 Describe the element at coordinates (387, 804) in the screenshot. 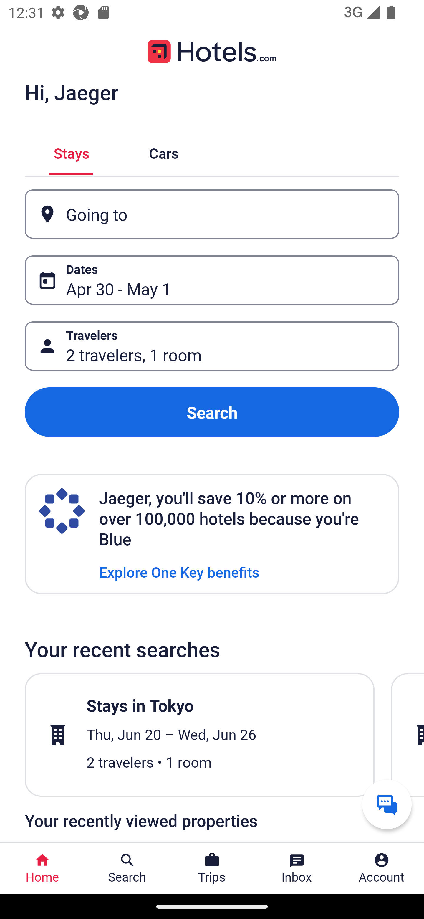

I see `Get help from a virtual agent` at that location.